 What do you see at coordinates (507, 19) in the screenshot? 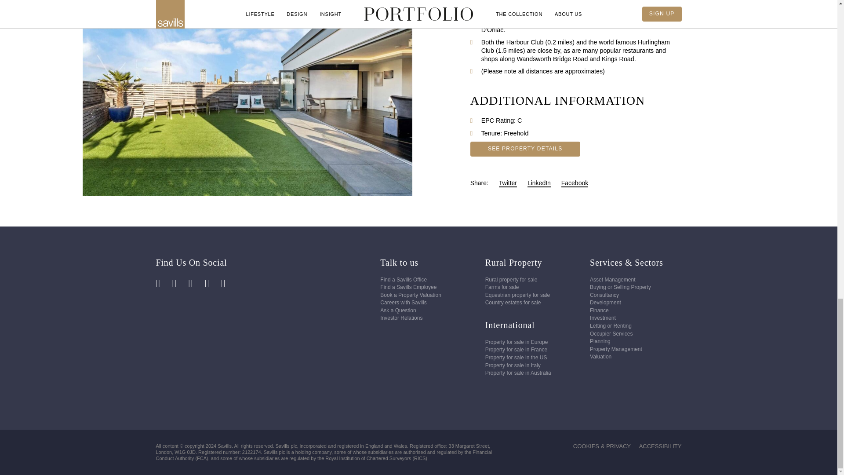
I see `Twitter` at bounding box center [507, 19].